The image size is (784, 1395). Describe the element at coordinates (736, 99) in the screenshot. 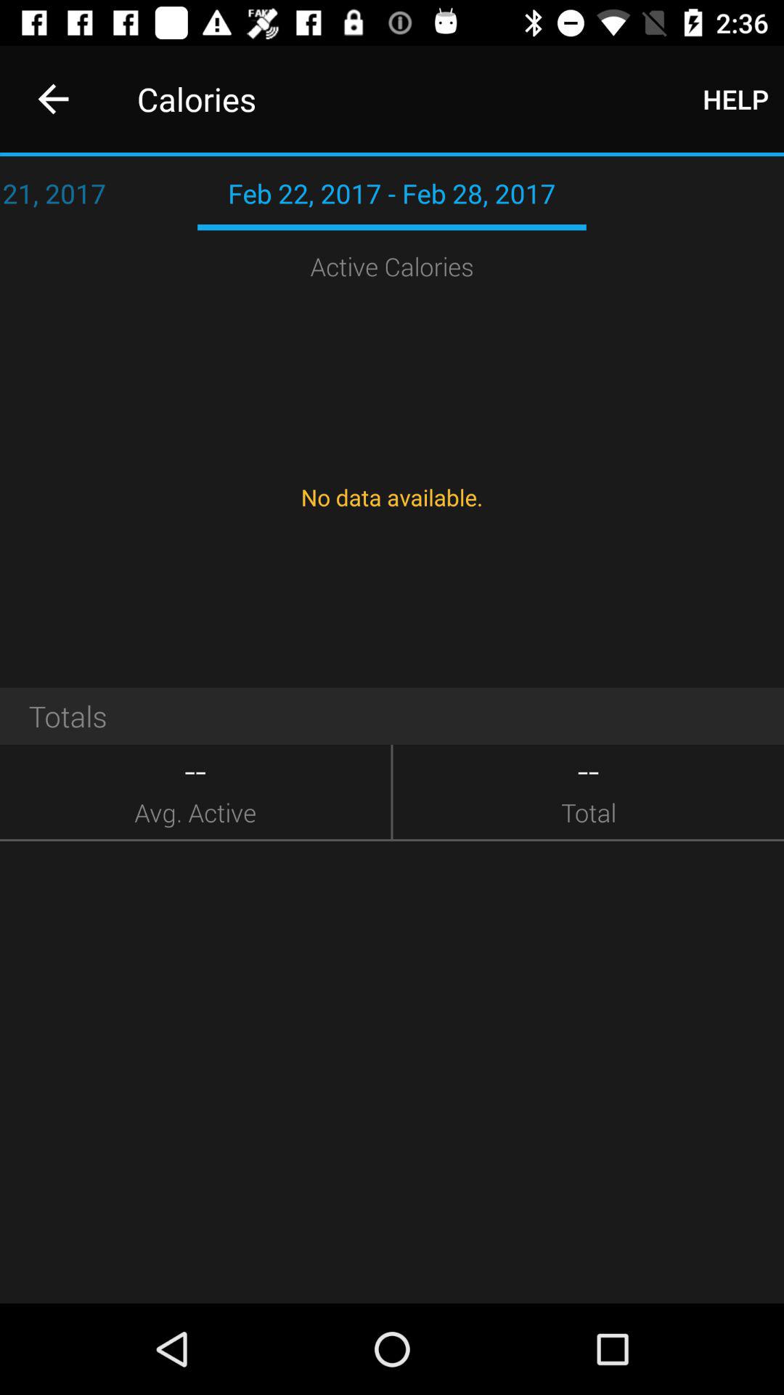

I see `press help` at that location.